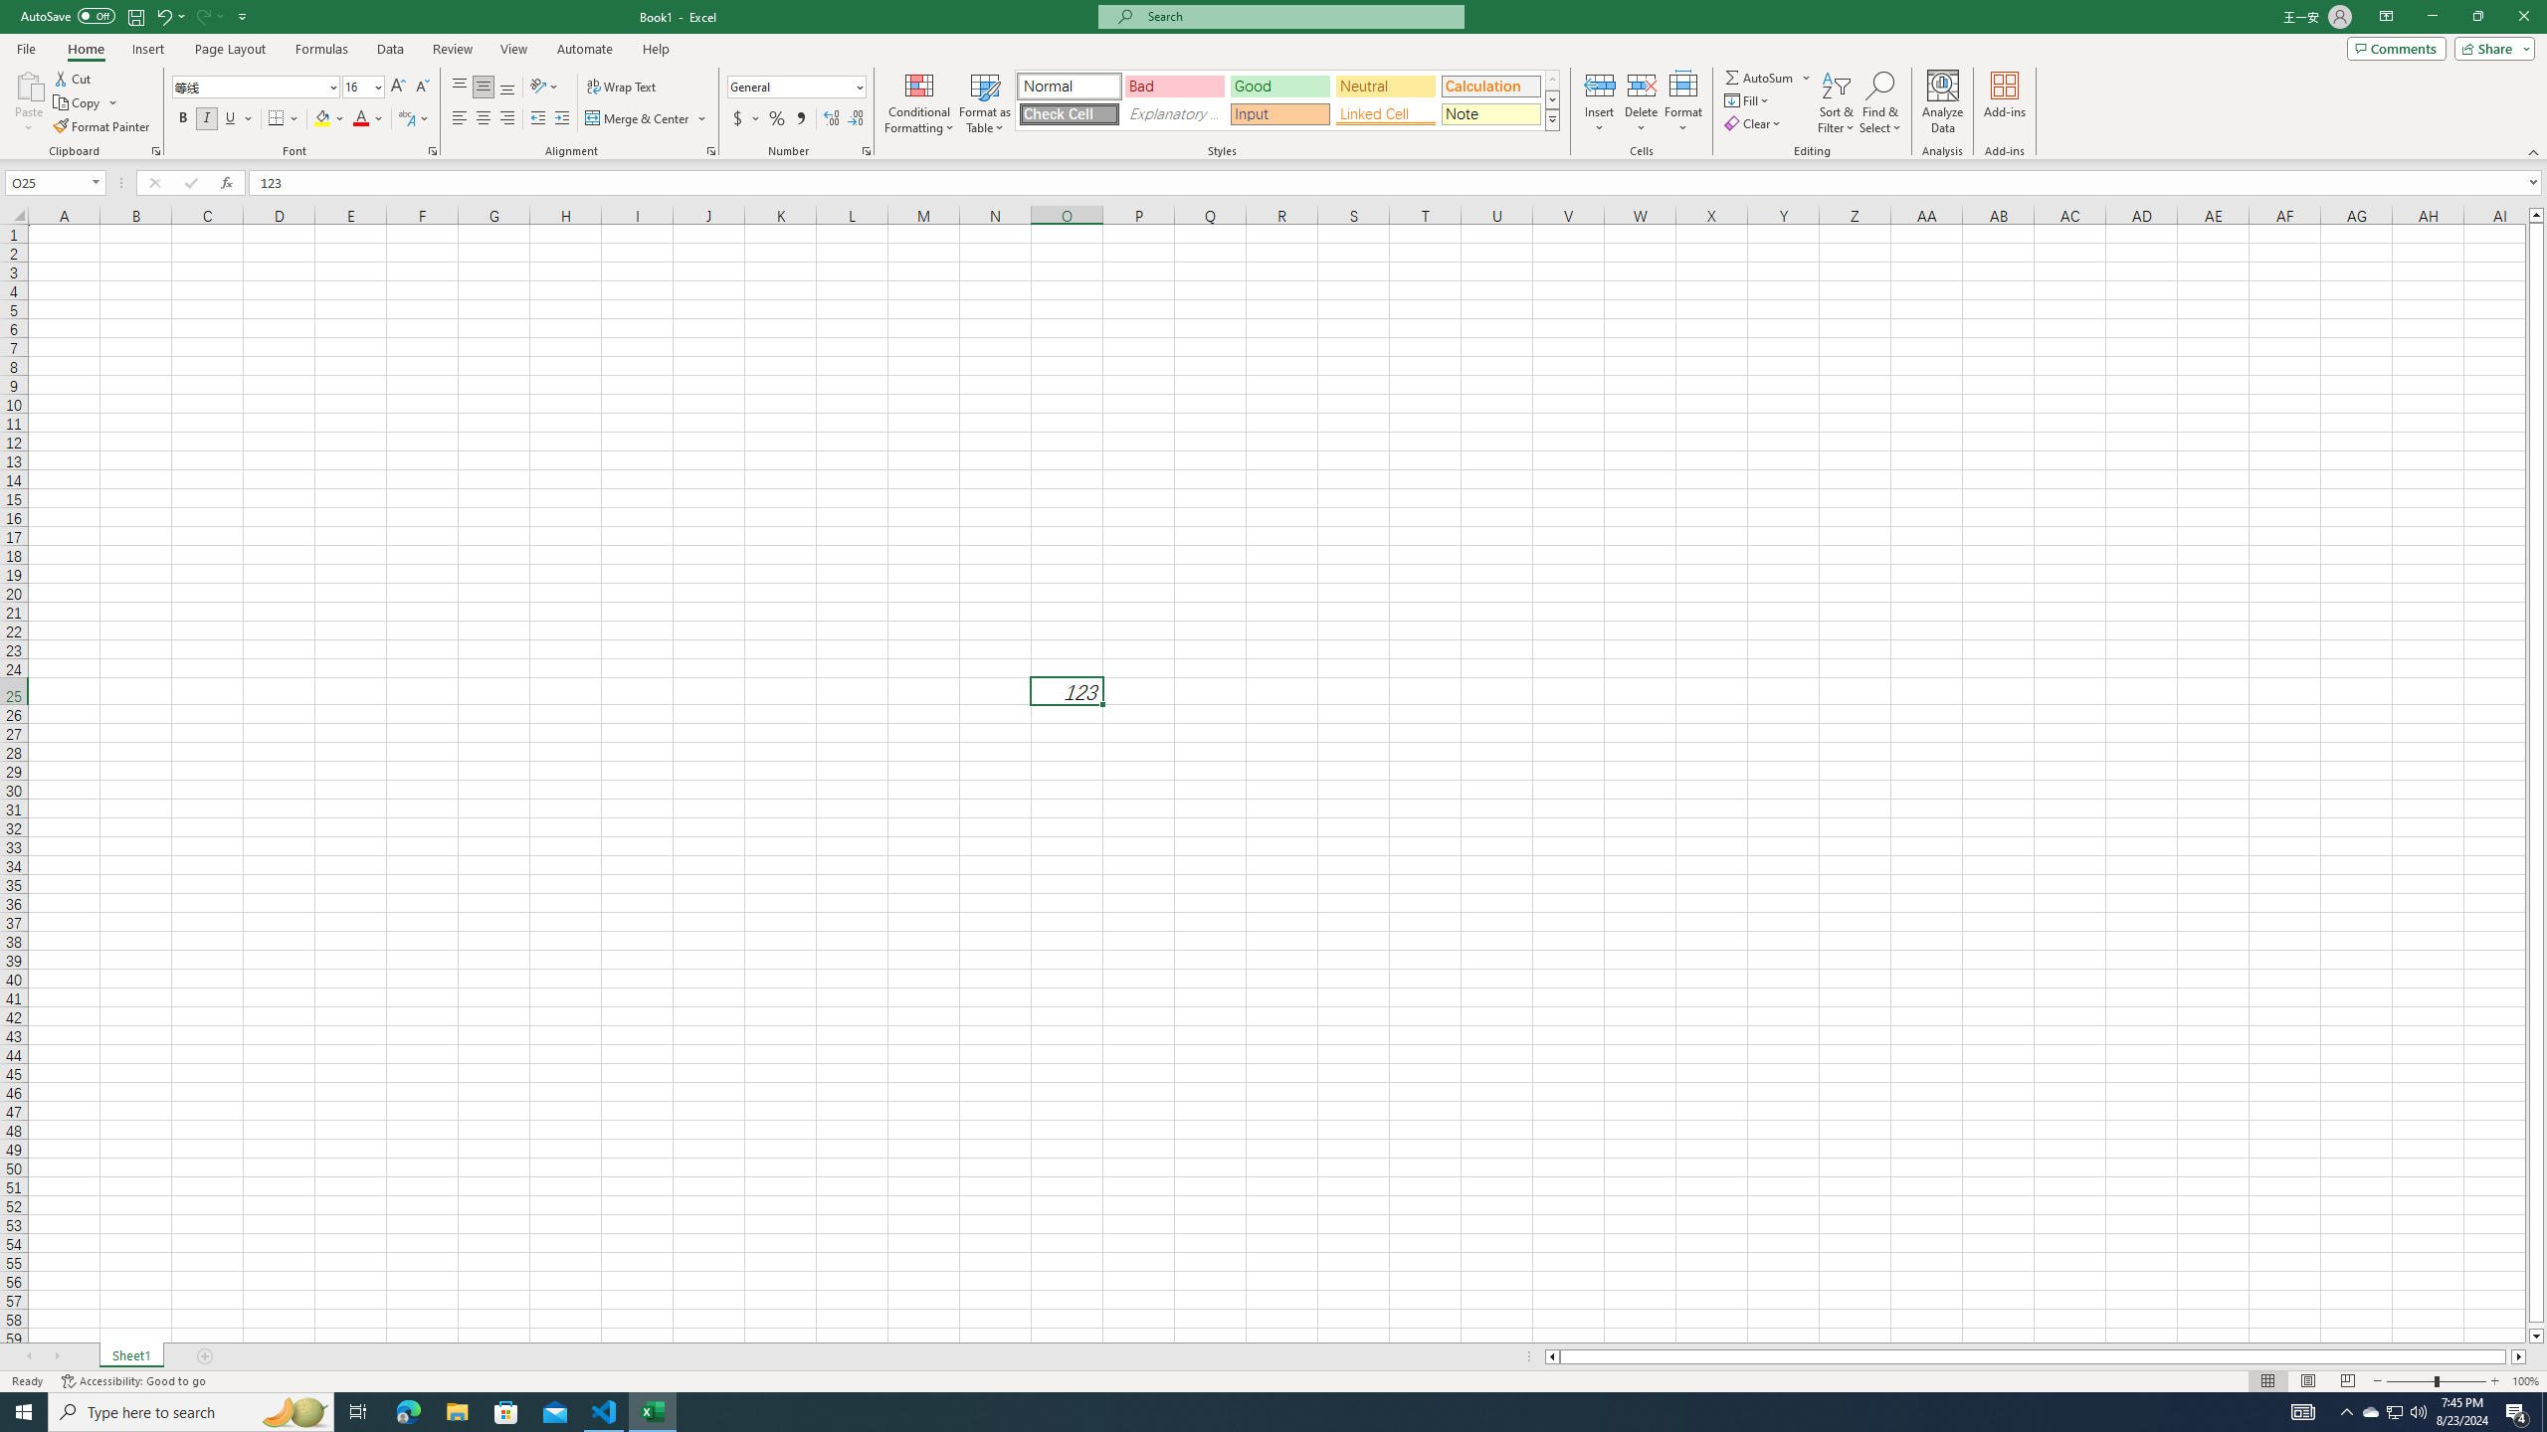  Describe the element at coordinates (1287, 100) in the screenshot. I see `AutomationID: CellStylesGallery` at that location.